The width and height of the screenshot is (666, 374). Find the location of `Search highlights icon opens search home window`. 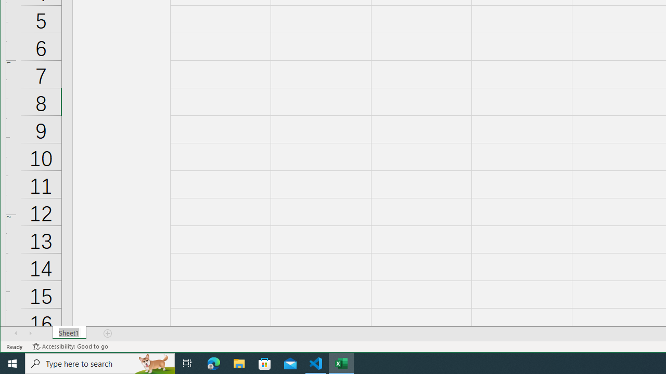

Search highlights icon opens search home window is located at coordinates (154, 364).